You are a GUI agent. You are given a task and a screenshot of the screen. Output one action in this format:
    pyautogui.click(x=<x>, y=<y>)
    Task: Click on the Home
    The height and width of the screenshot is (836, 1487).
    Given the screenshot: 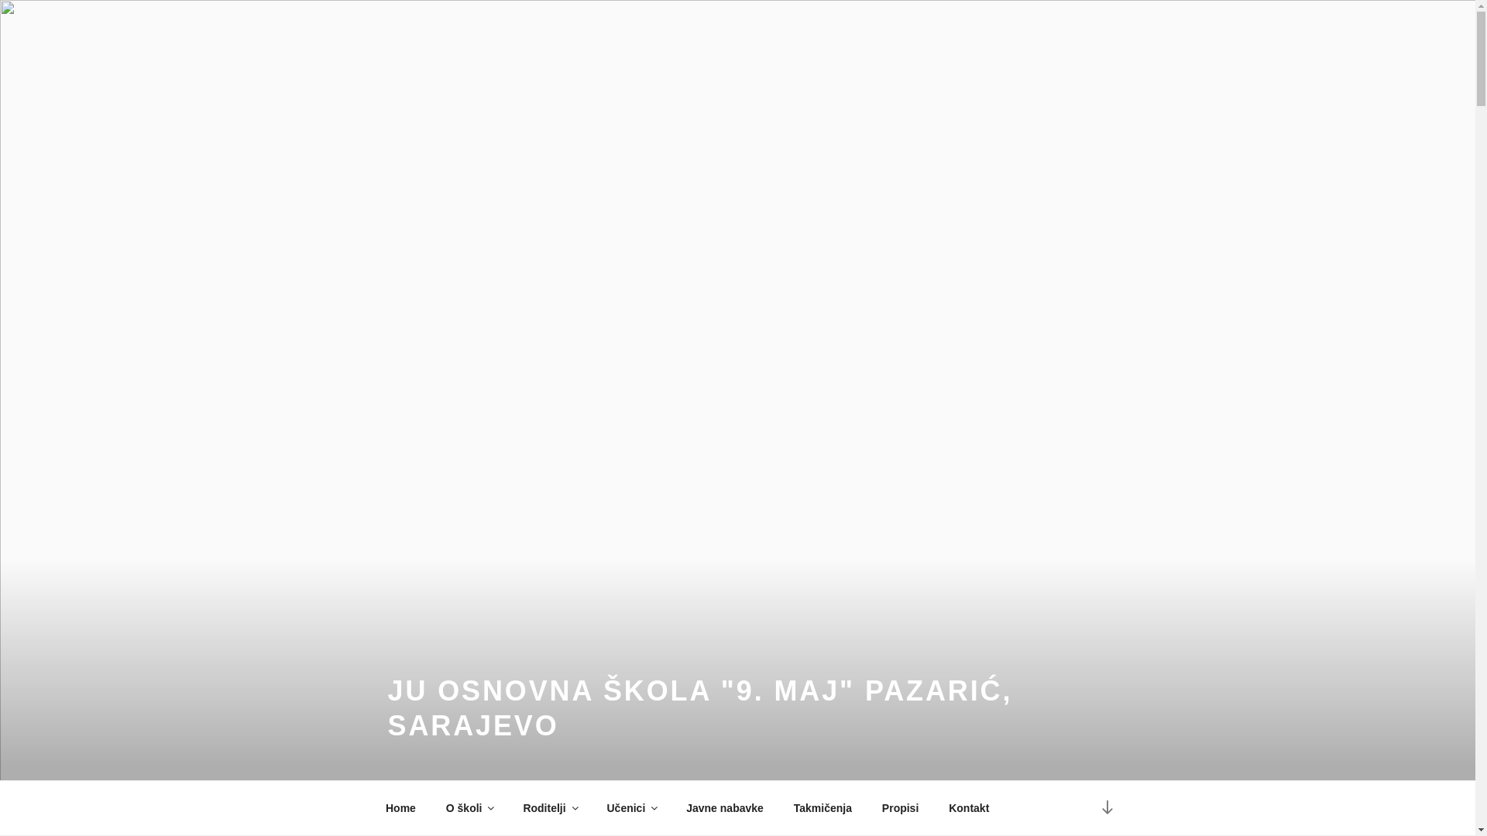 What is the action you would take?
    pyautogui.click(x=400, y=808)
    